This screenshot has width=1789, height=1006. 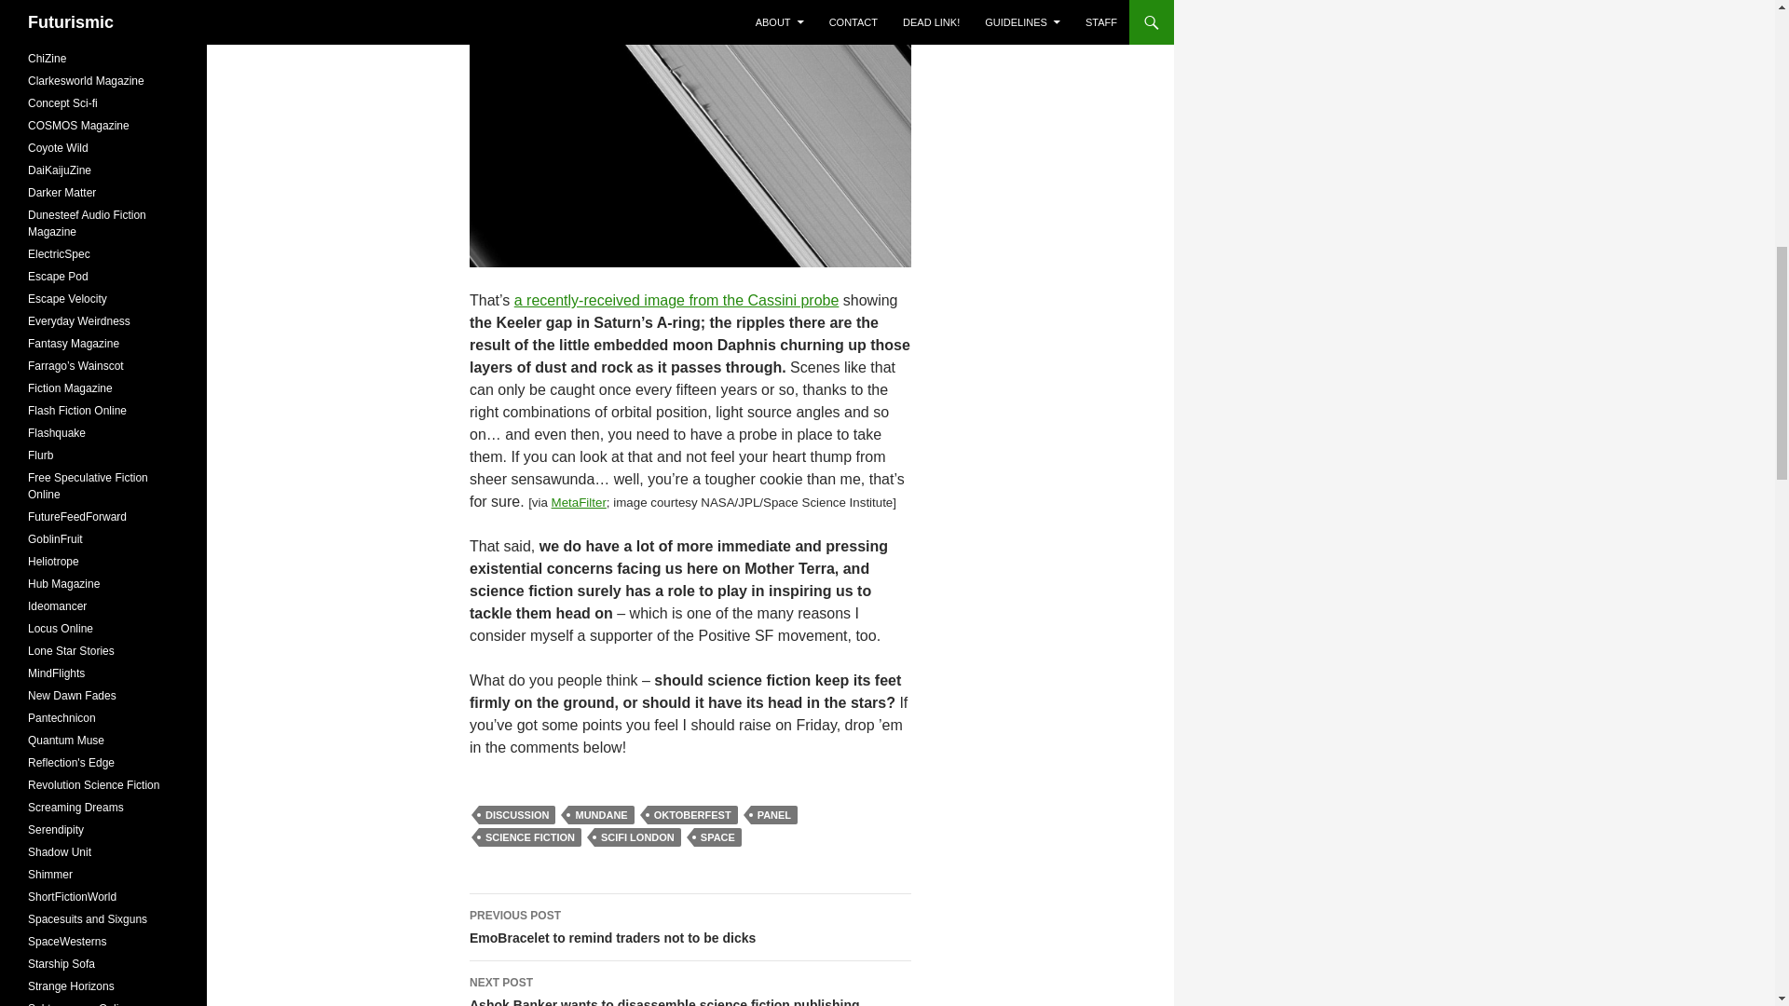 What do you see at coordinates (690, 134) in the screenshot?
I see `The Keeler gaap in Saturn's A Ring` at bounding box center [690, 134].